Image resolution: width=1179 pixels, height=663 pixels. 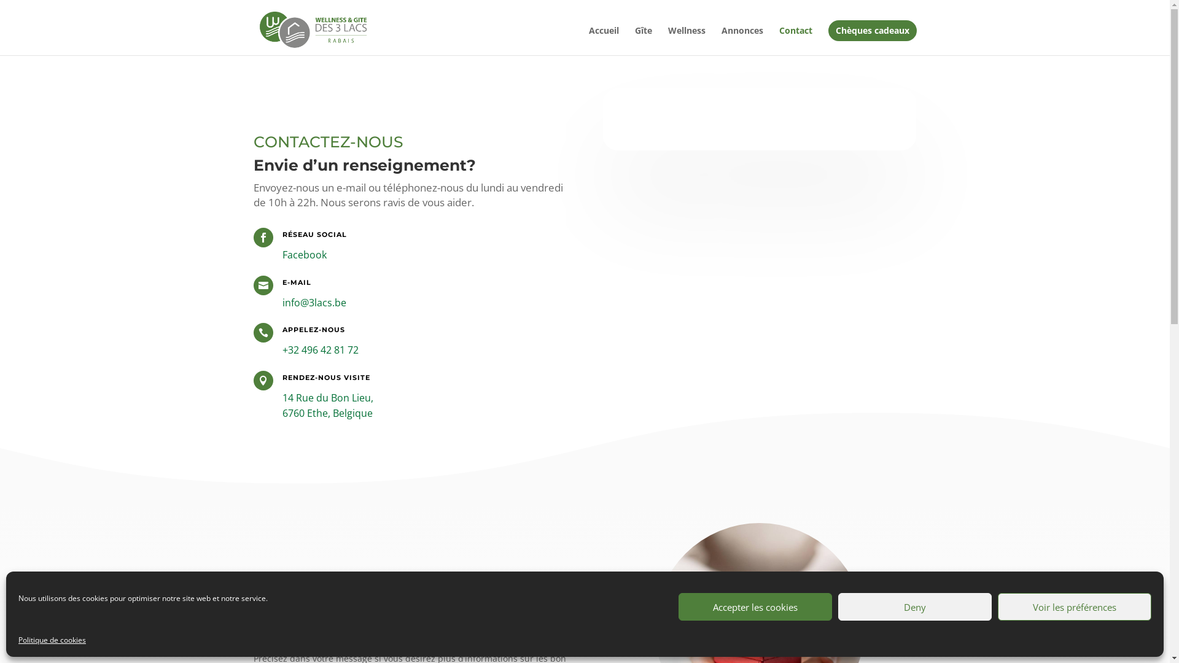 I want to click on Contact, so click(x=795, y=41).